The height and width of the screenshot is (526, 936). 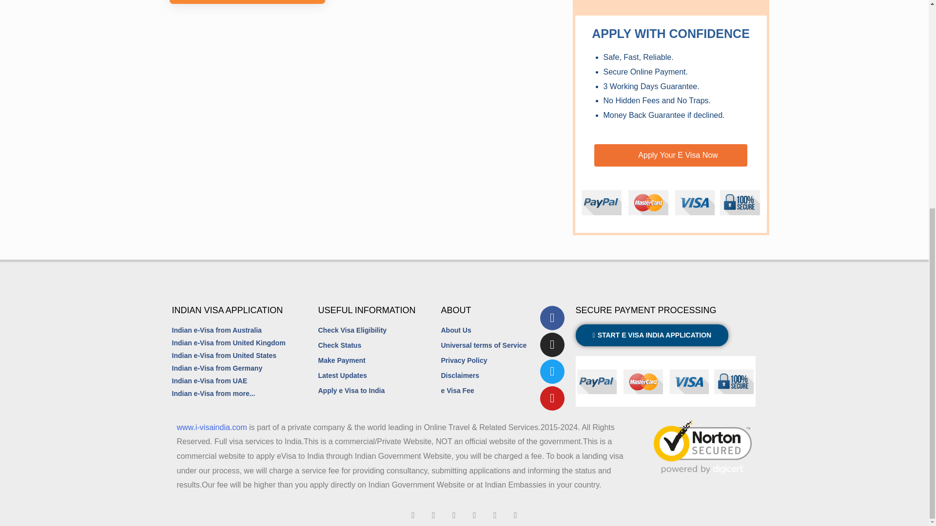 What do you see at coordinates (223, 356) in the screenshot?
I see `Indian e-Visa from United States` at bounding box center [223, 356].